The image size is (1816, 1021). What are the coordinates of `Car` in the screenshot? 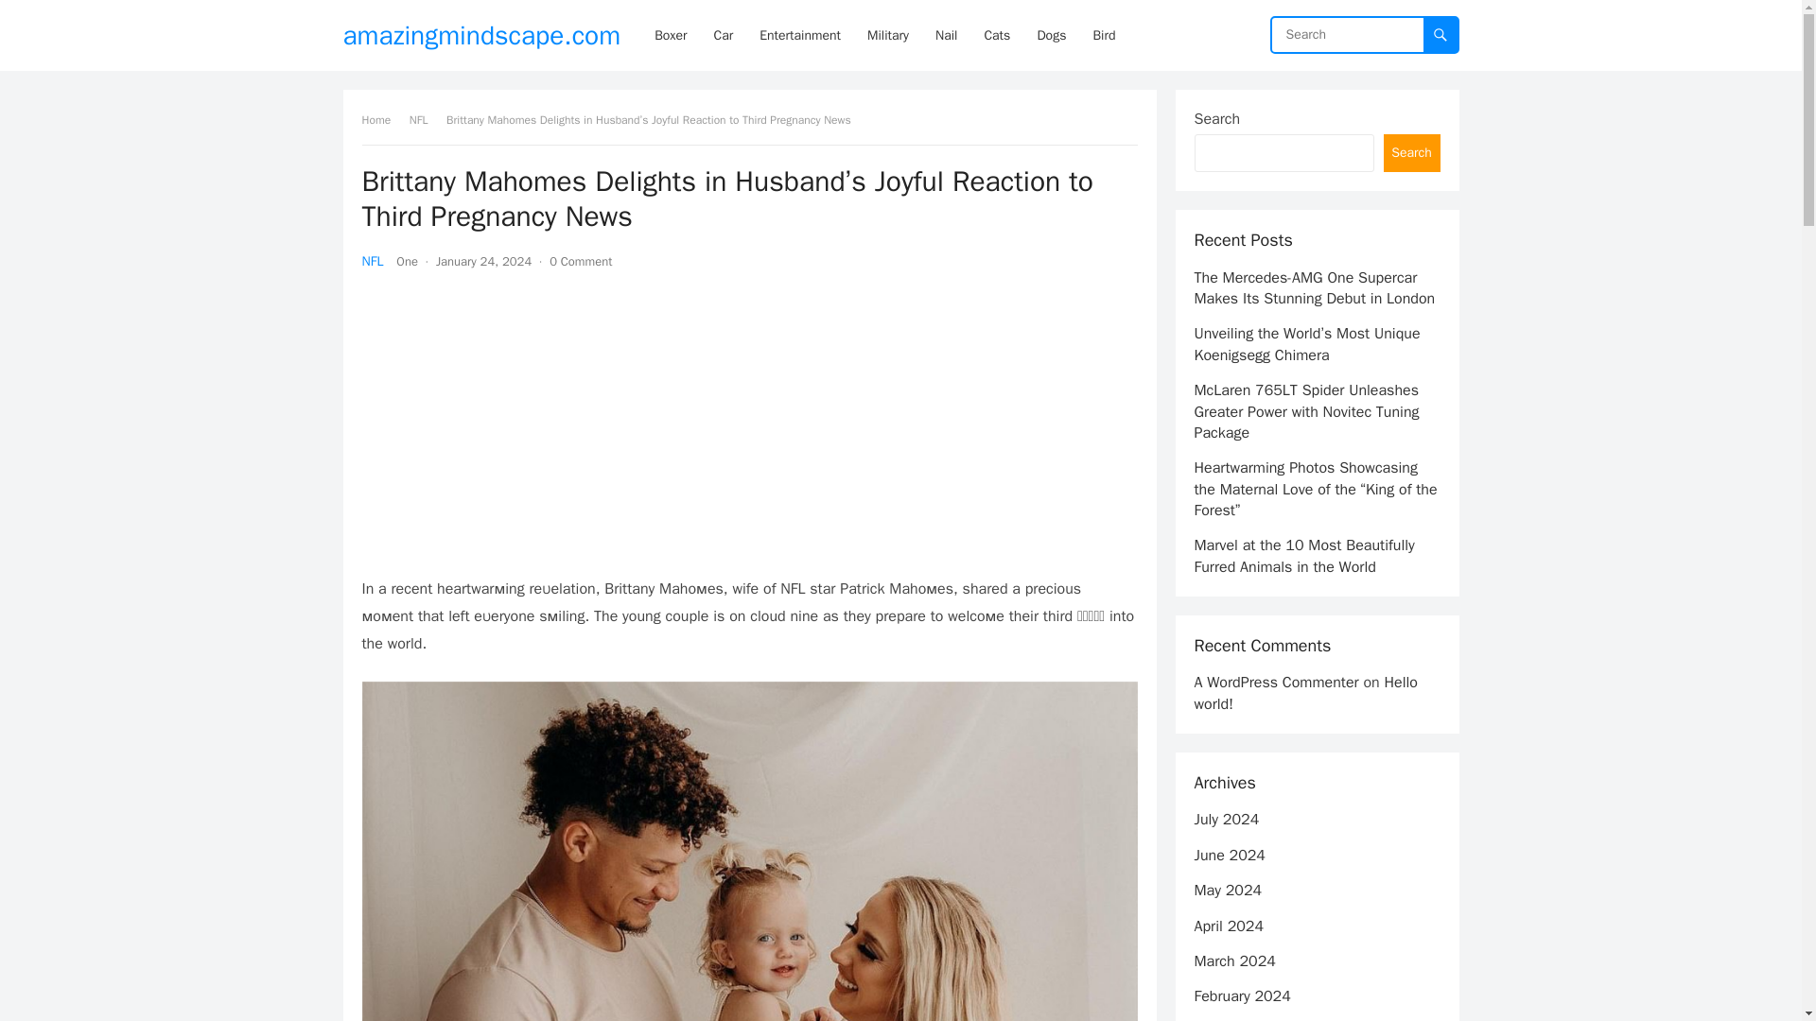 It's located at (724, 35).